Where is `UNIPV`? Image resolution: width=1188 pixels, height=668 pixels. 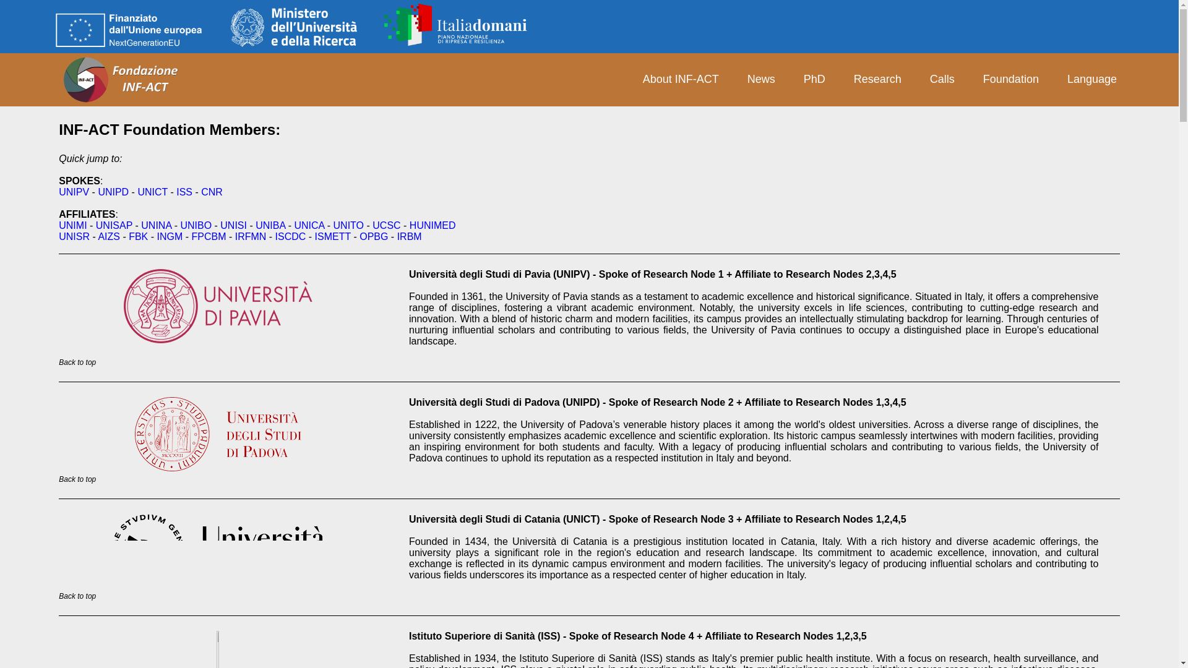 UNIPV is located at coordinates (74, 192).